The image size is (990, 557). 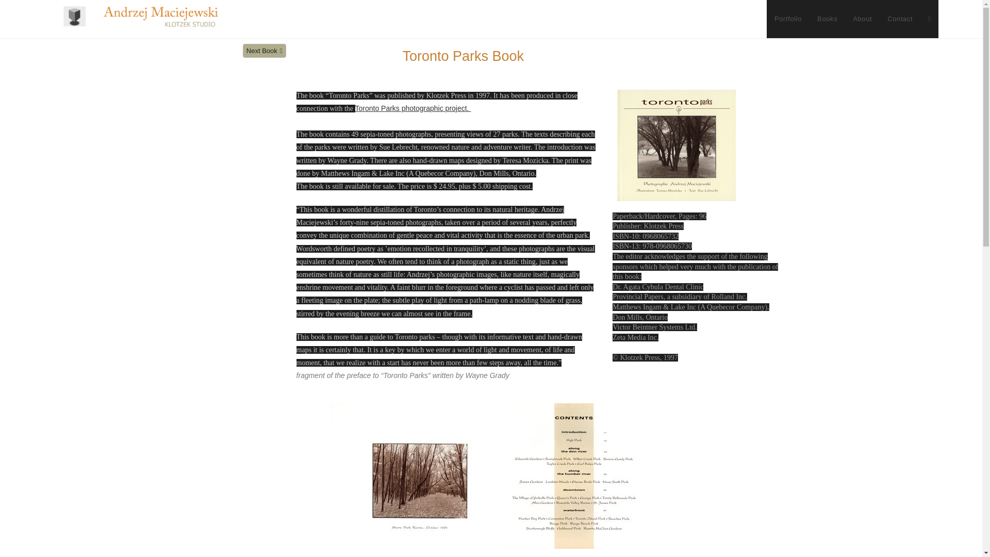 I want to click on Portfolio, so click(x=788, y=19).